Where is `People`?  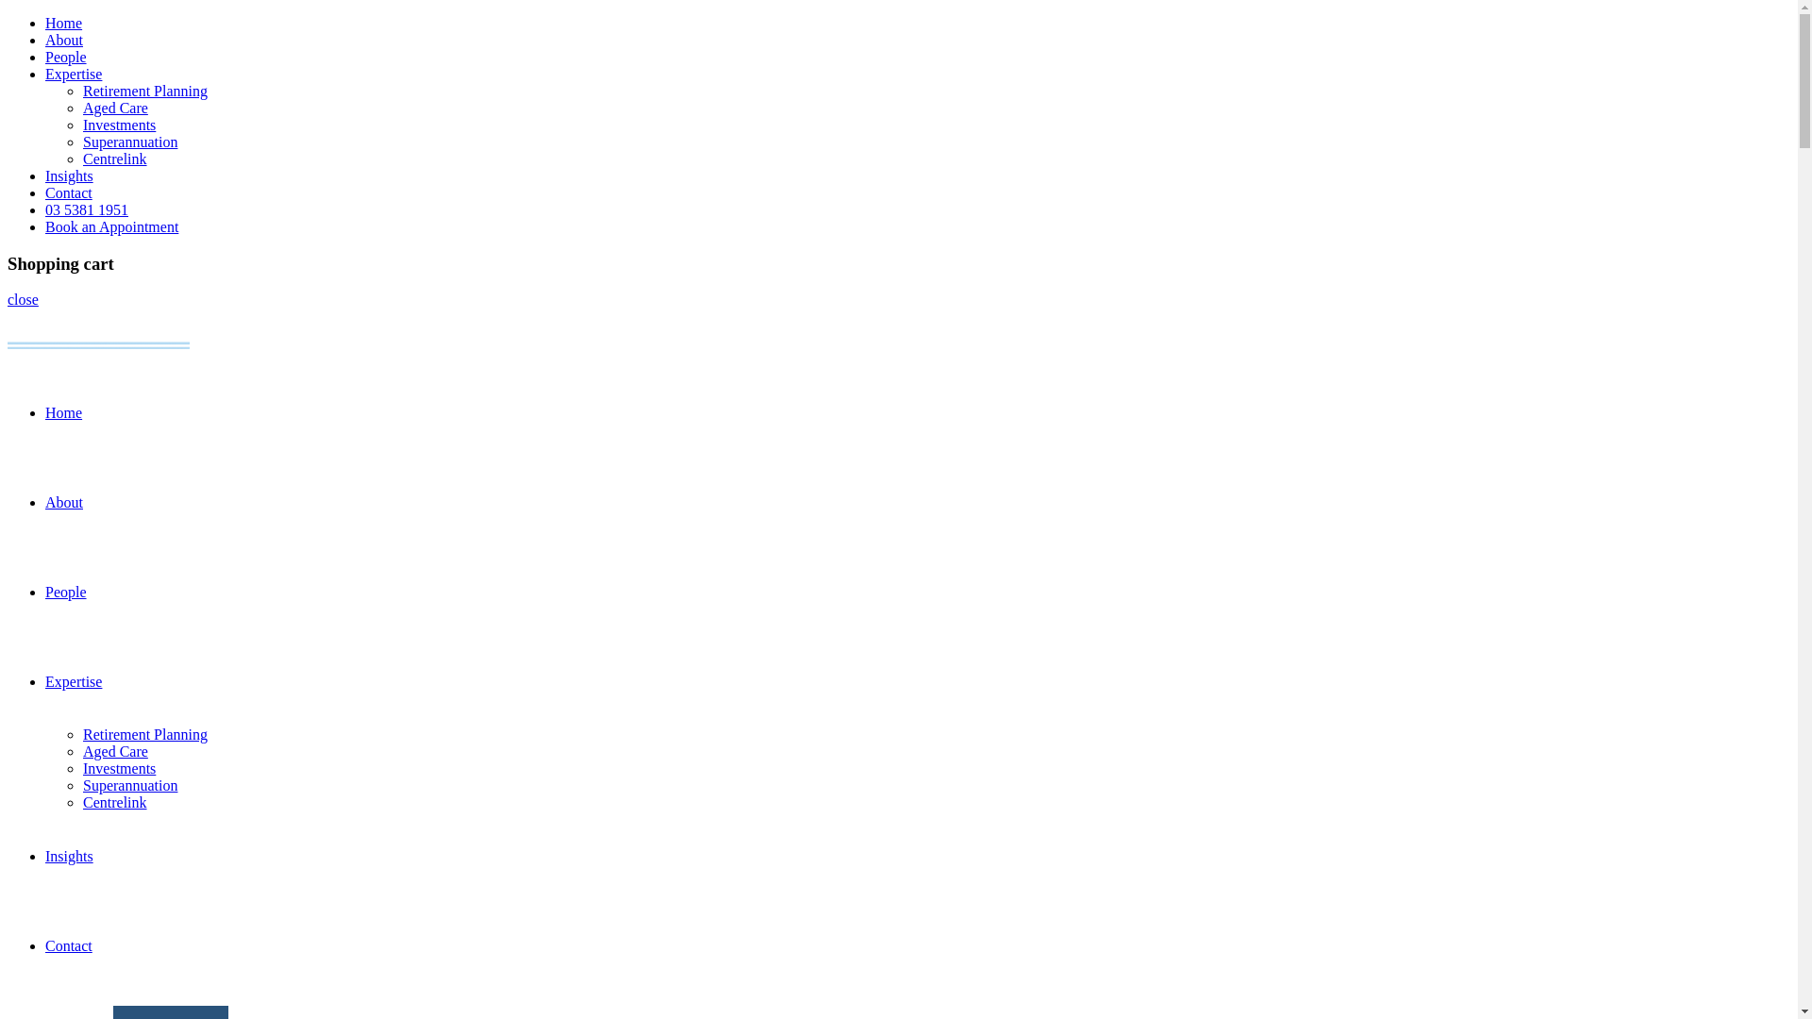 People is located at coordinates (66, 57).